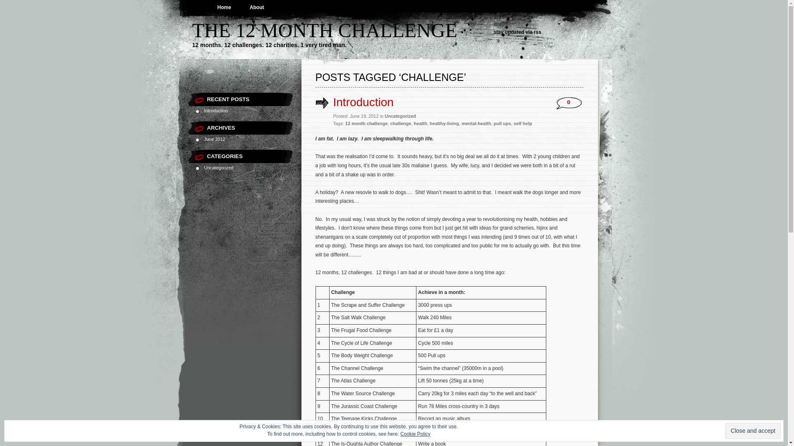  Describe the element at coordinates (324, 31) in the screenshot. I see `THE 12 MONTH CHALLENGE` at that location.